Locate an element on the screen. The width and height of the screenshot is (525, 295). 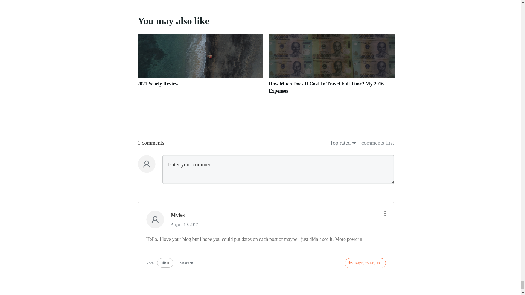
0 is located at coordinates (165, 263).